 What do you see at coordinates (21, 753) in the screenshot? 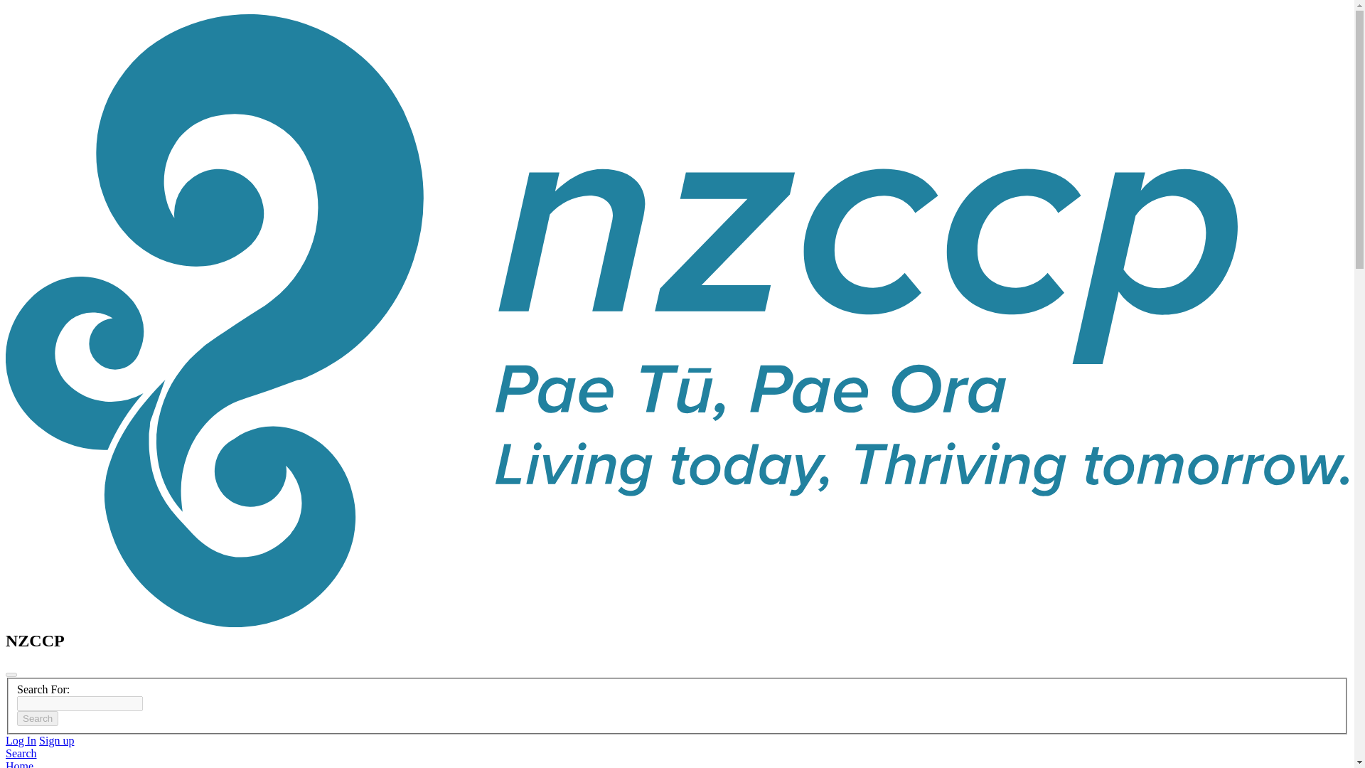
I see `Search` at bounding box center [21, 753].